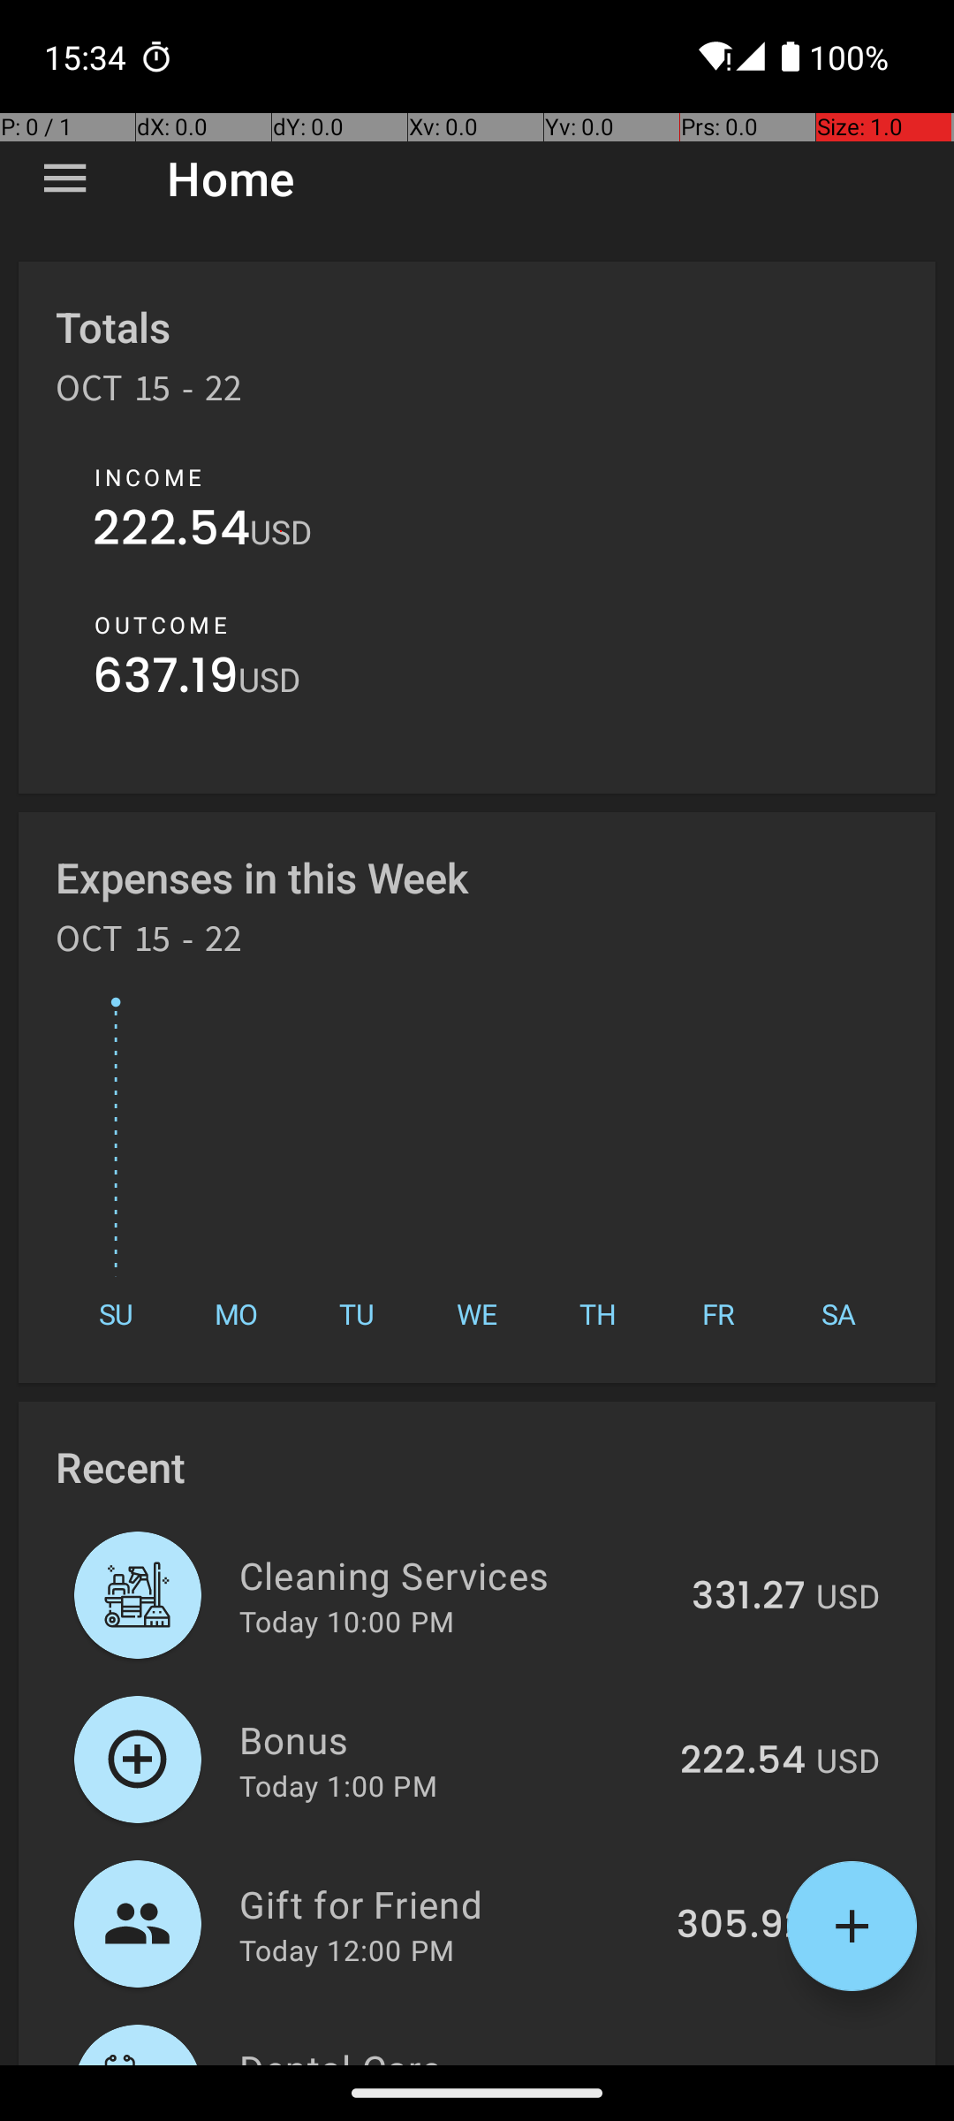 This screenshot has height=2121, width=954. I want to click on 222.54, so click(171, 532).